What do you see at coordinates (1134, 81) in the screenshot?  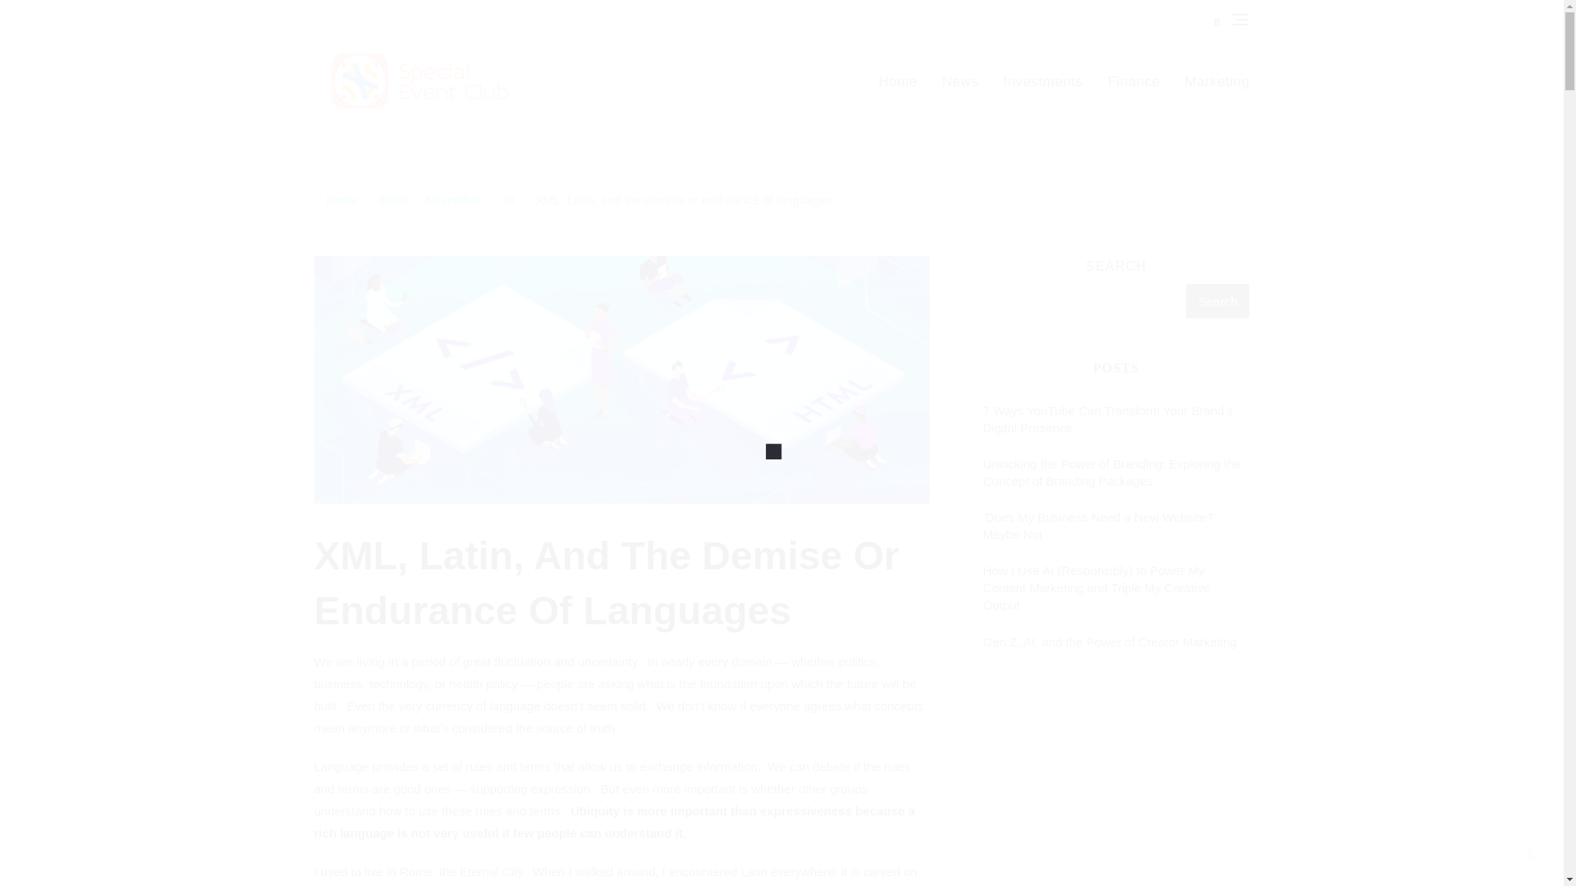 I see `Finance` at bounding box center [1134, 81].